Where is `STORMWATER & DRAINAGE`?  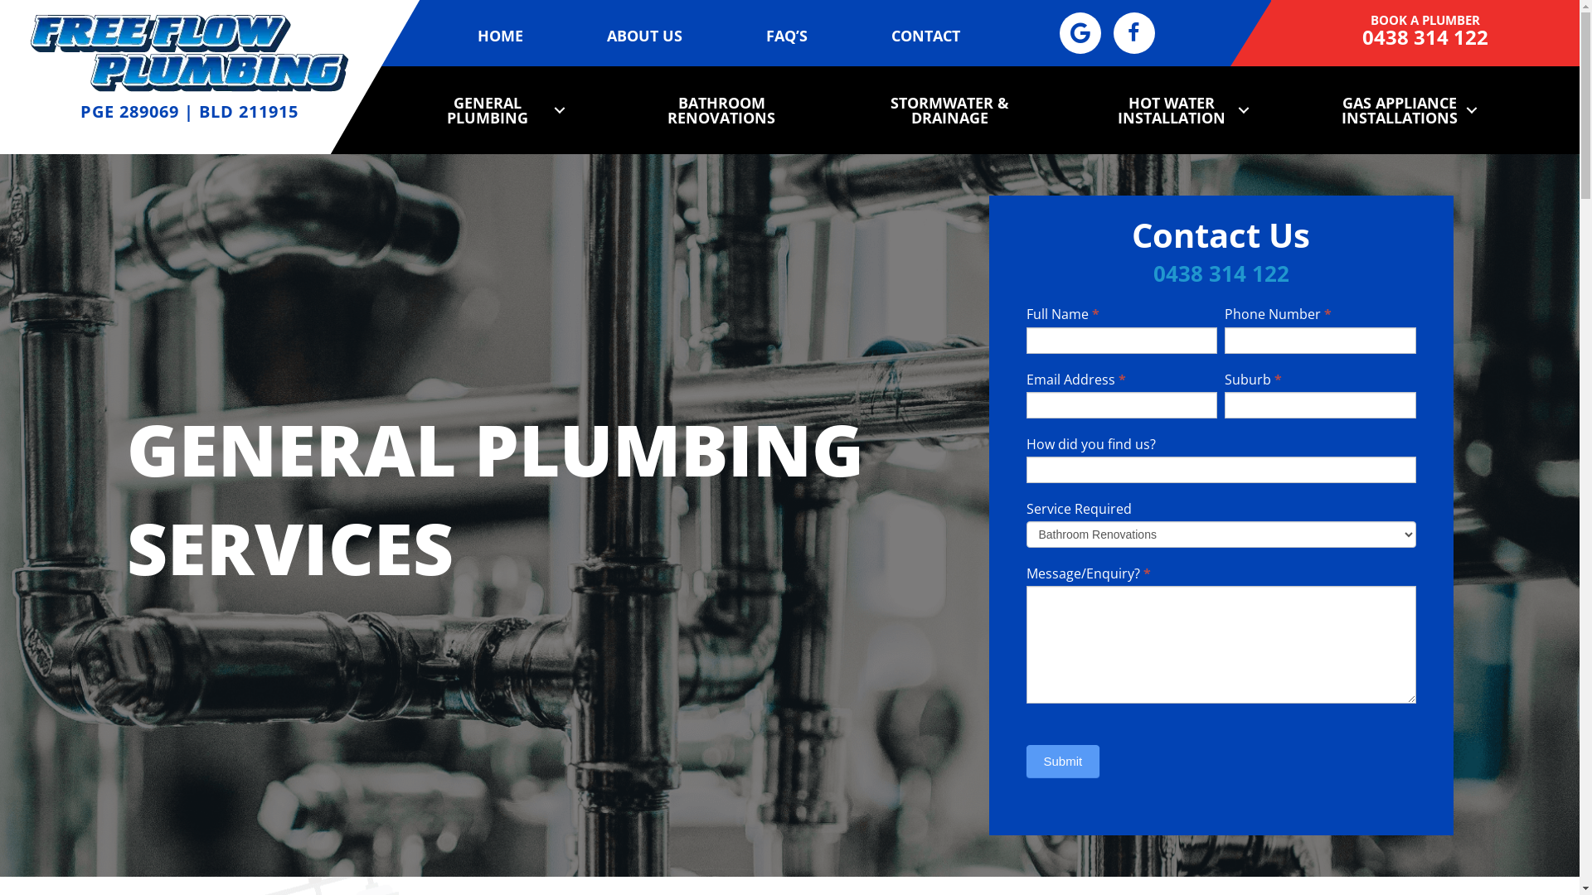
STORMWATER & DRAINAGE is located at coordinates (949, 110).